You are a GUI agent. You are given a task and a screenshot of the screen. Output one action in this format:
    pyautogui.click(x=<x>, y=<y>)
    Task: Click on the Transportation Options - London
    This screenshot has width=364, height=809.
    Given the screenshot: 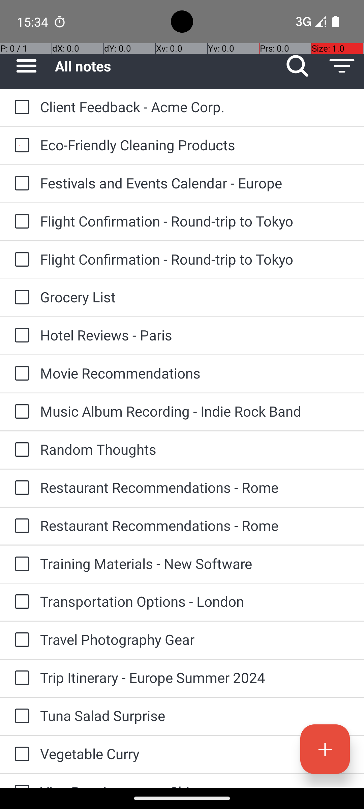 What is the action you would take?
    pyautogui.click(x=195, y=601)
    